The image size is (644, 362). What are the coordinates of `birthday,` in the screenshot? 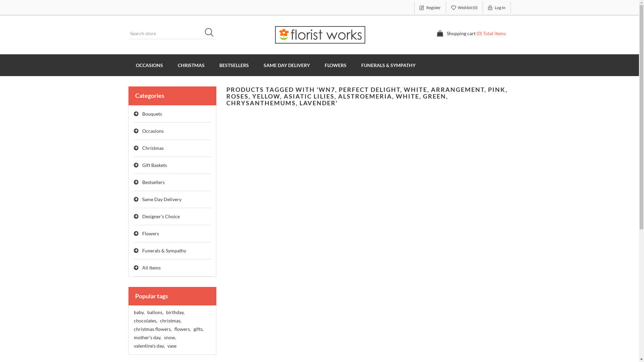 It's located at (175, 312).